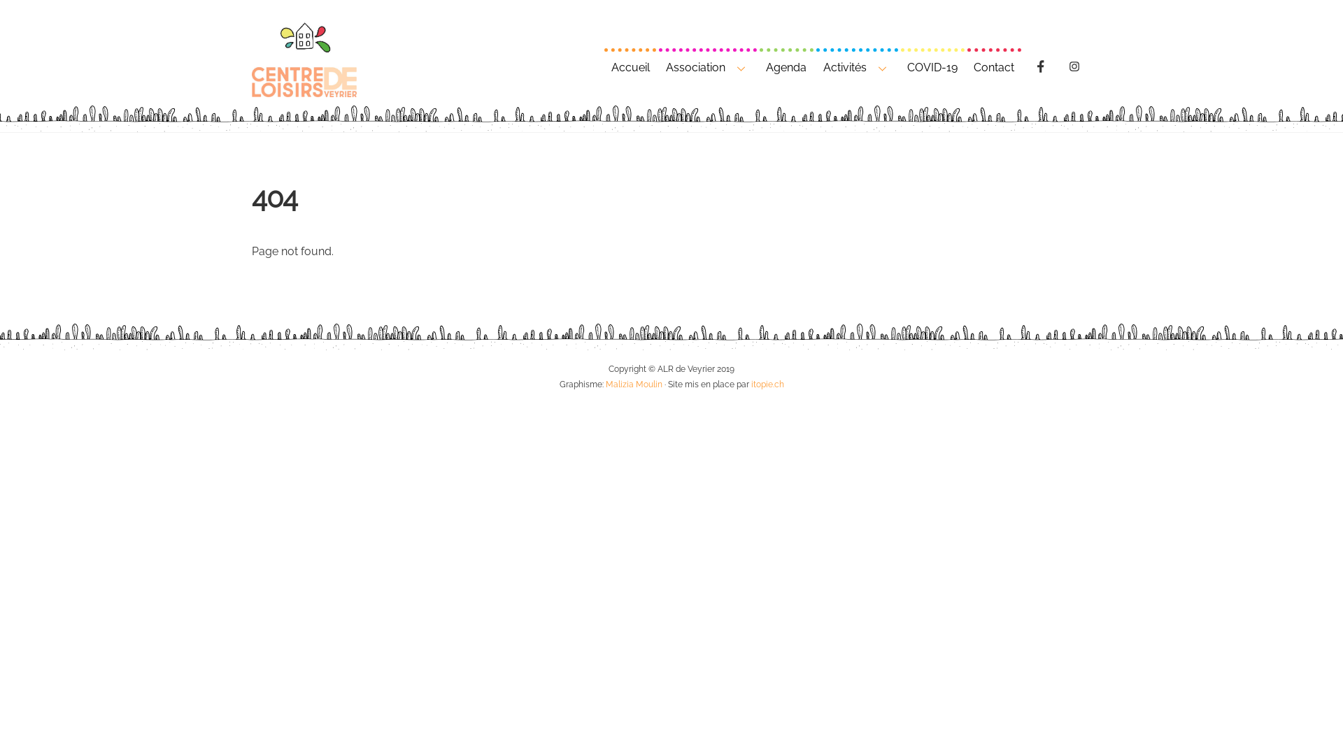 The width and height of the screenshot is (1343, 755). What do you see at coordinates (634, 384) in the screenshot?
I see `Malizia Moulin` at bounding box center [634, 384].